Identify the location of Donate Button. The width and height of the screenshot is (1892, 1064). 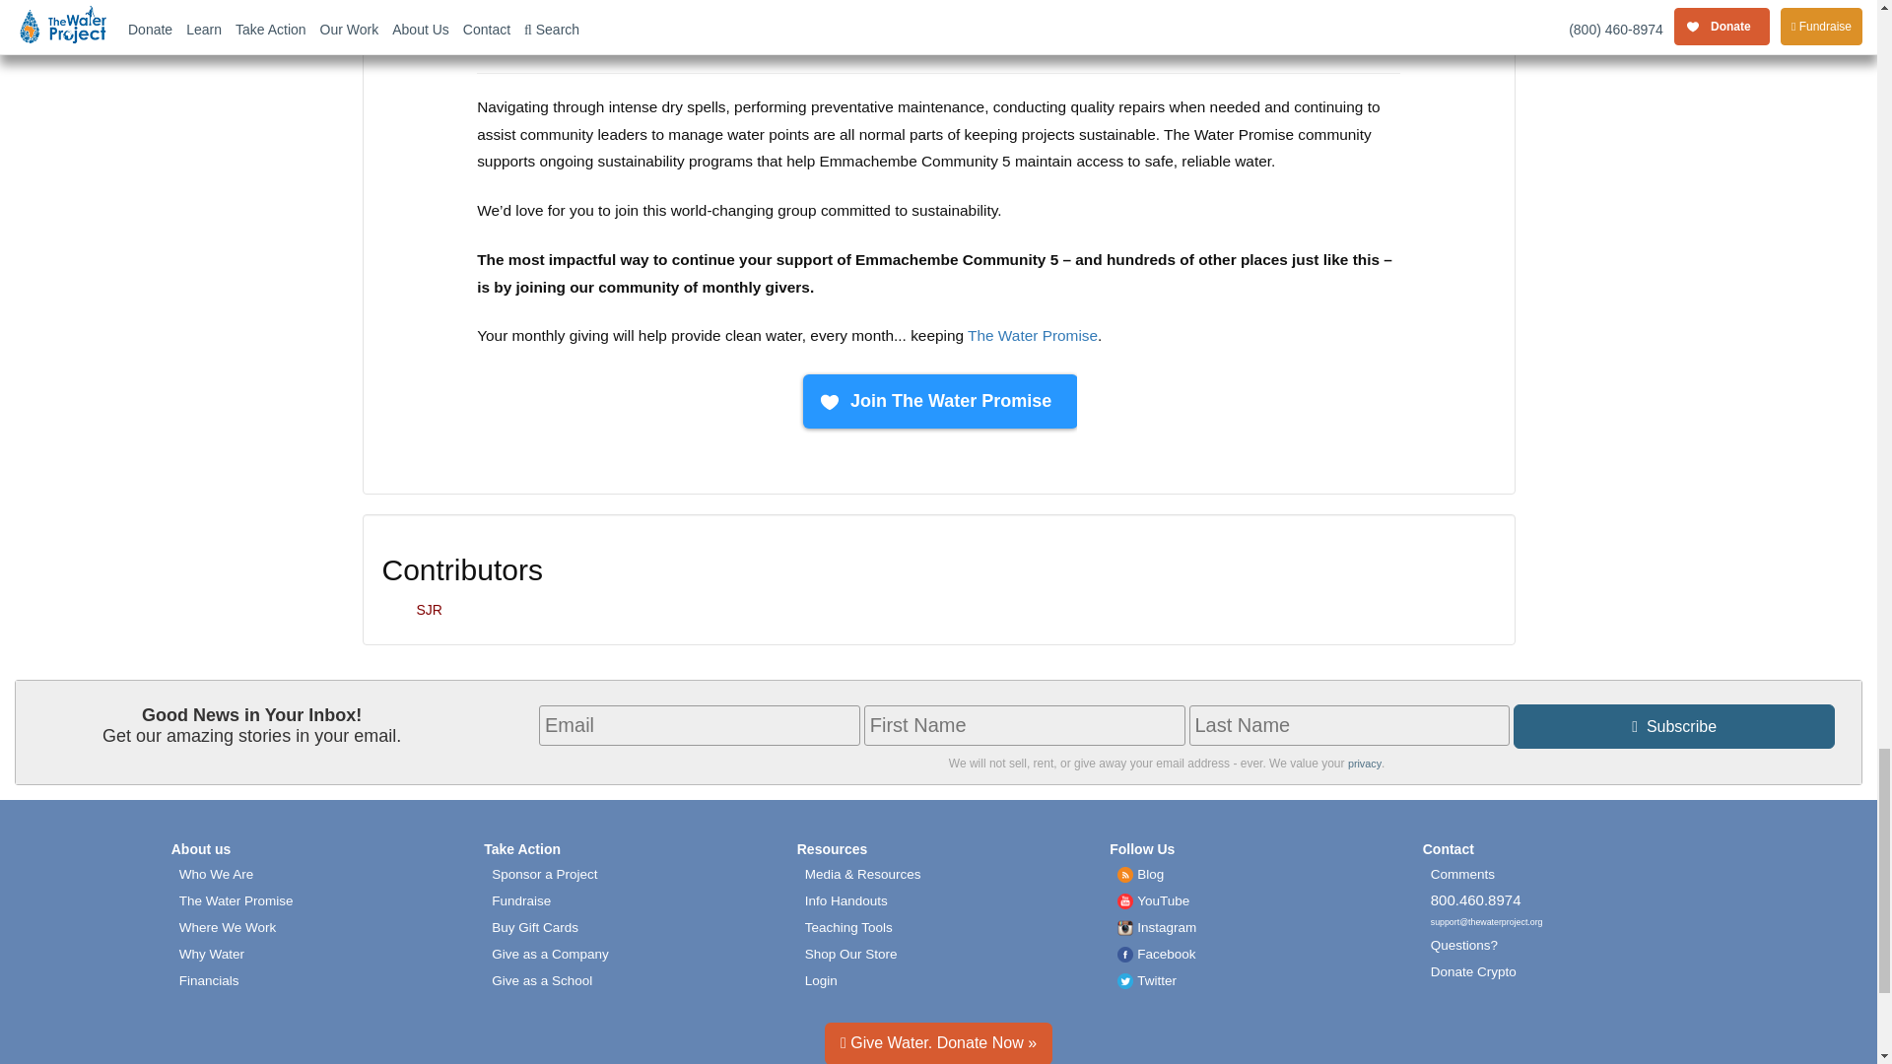
(937, 402).